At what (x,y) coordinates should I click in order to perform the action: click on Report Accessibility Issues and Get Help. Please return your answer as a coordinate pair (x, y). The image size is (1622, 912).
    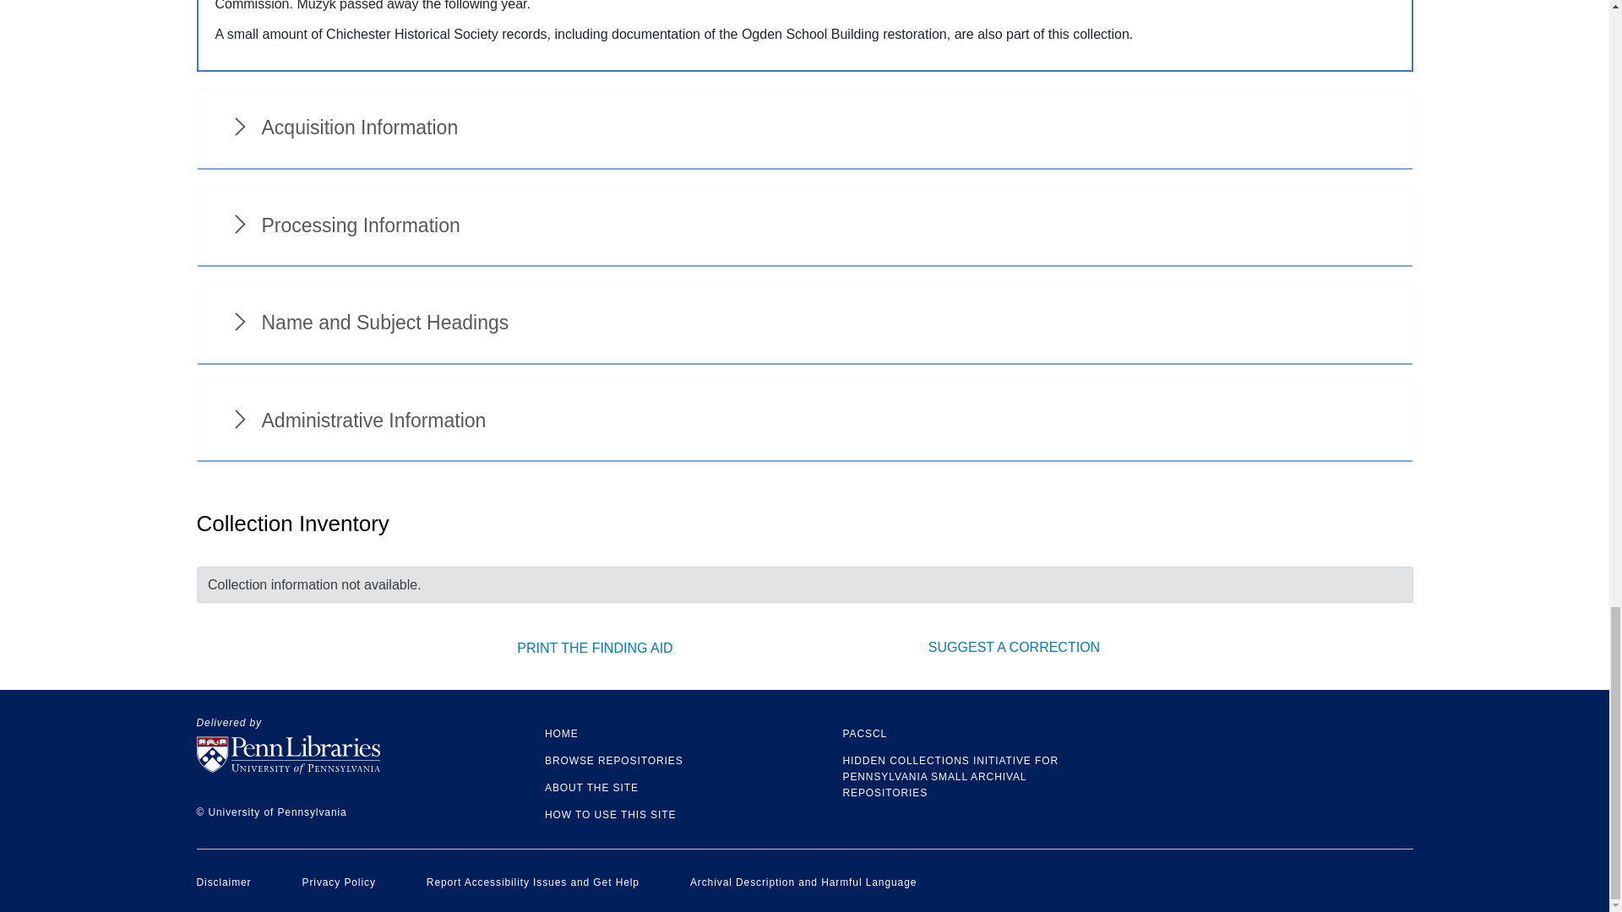
    Looking at the image, I should click on (532, 882).